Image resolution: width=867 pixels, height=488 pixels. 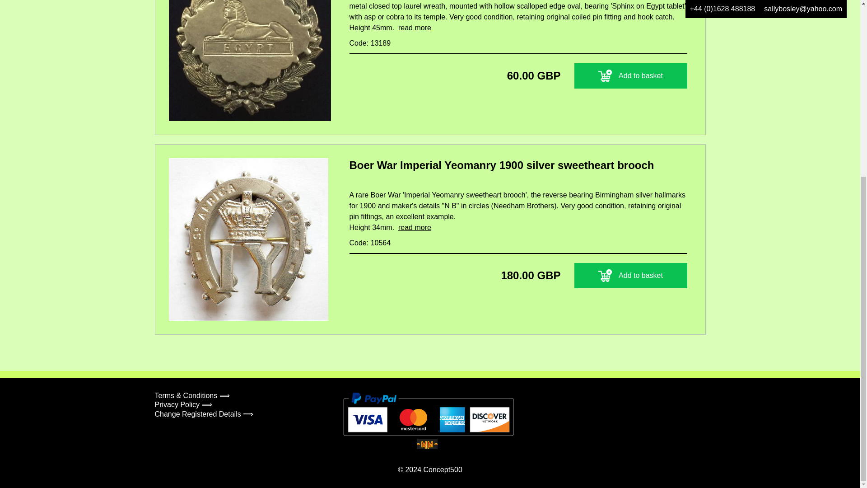 I want to click on add to basket, so click(x=605, y=76).